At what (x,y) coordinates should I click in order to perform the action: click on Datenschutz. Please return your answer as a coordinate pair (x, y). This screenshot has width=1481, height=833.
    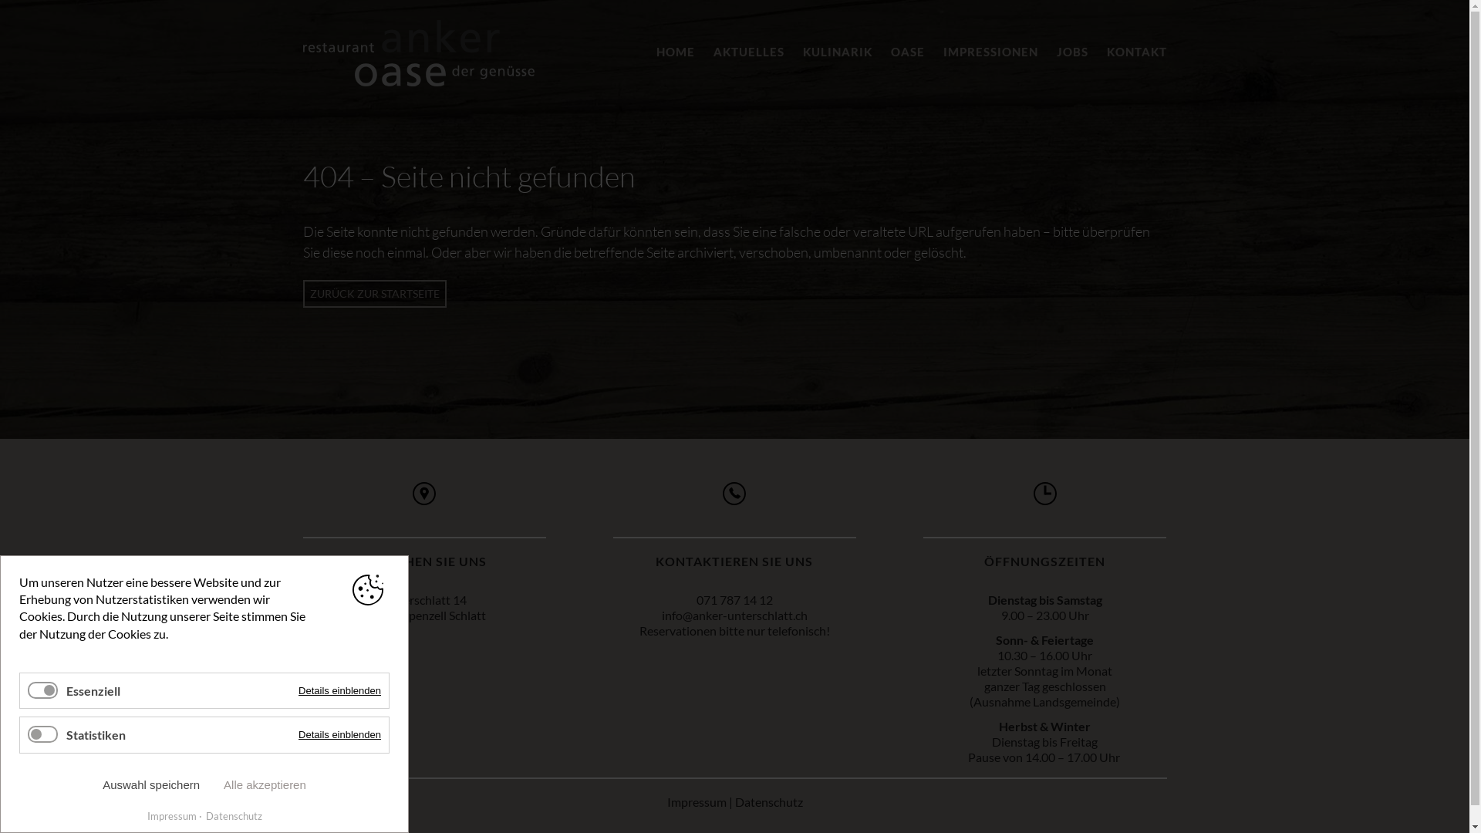
    Looking at the image, I should click on (768, 802).